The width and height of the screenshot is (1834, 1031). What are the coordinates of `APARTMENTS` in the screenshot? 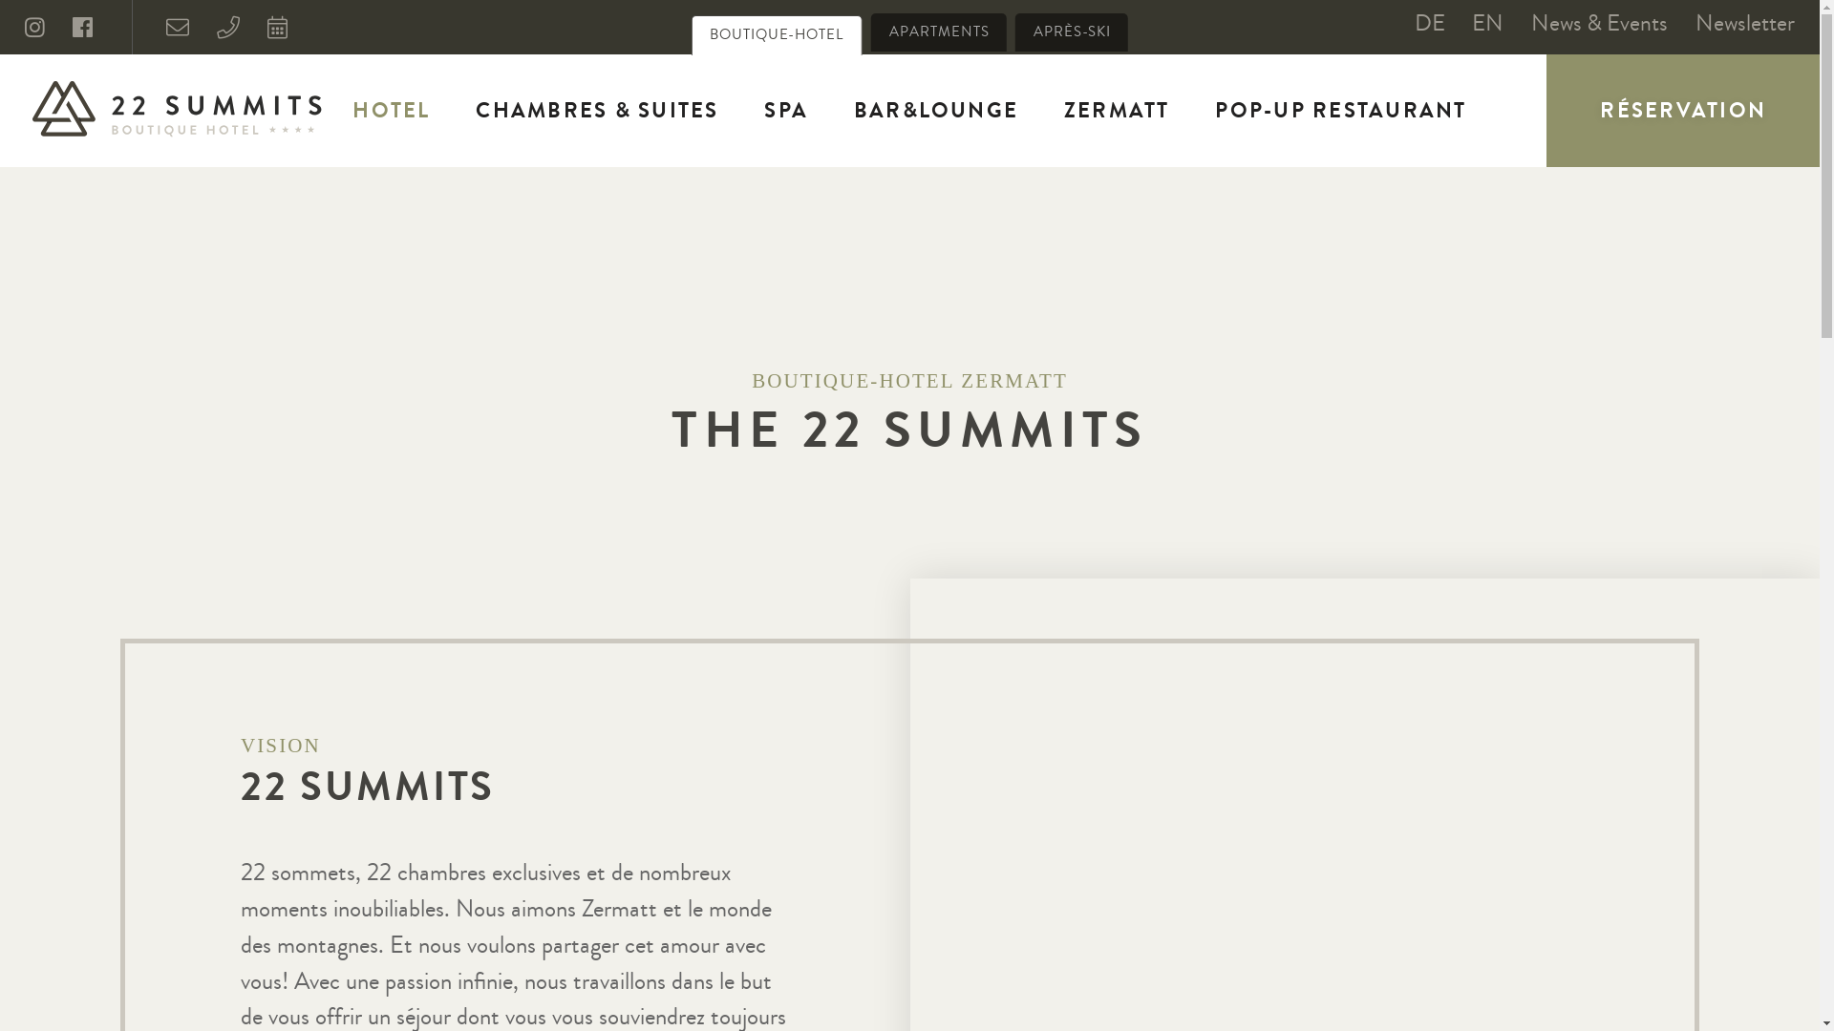 It's located at (939, 32).